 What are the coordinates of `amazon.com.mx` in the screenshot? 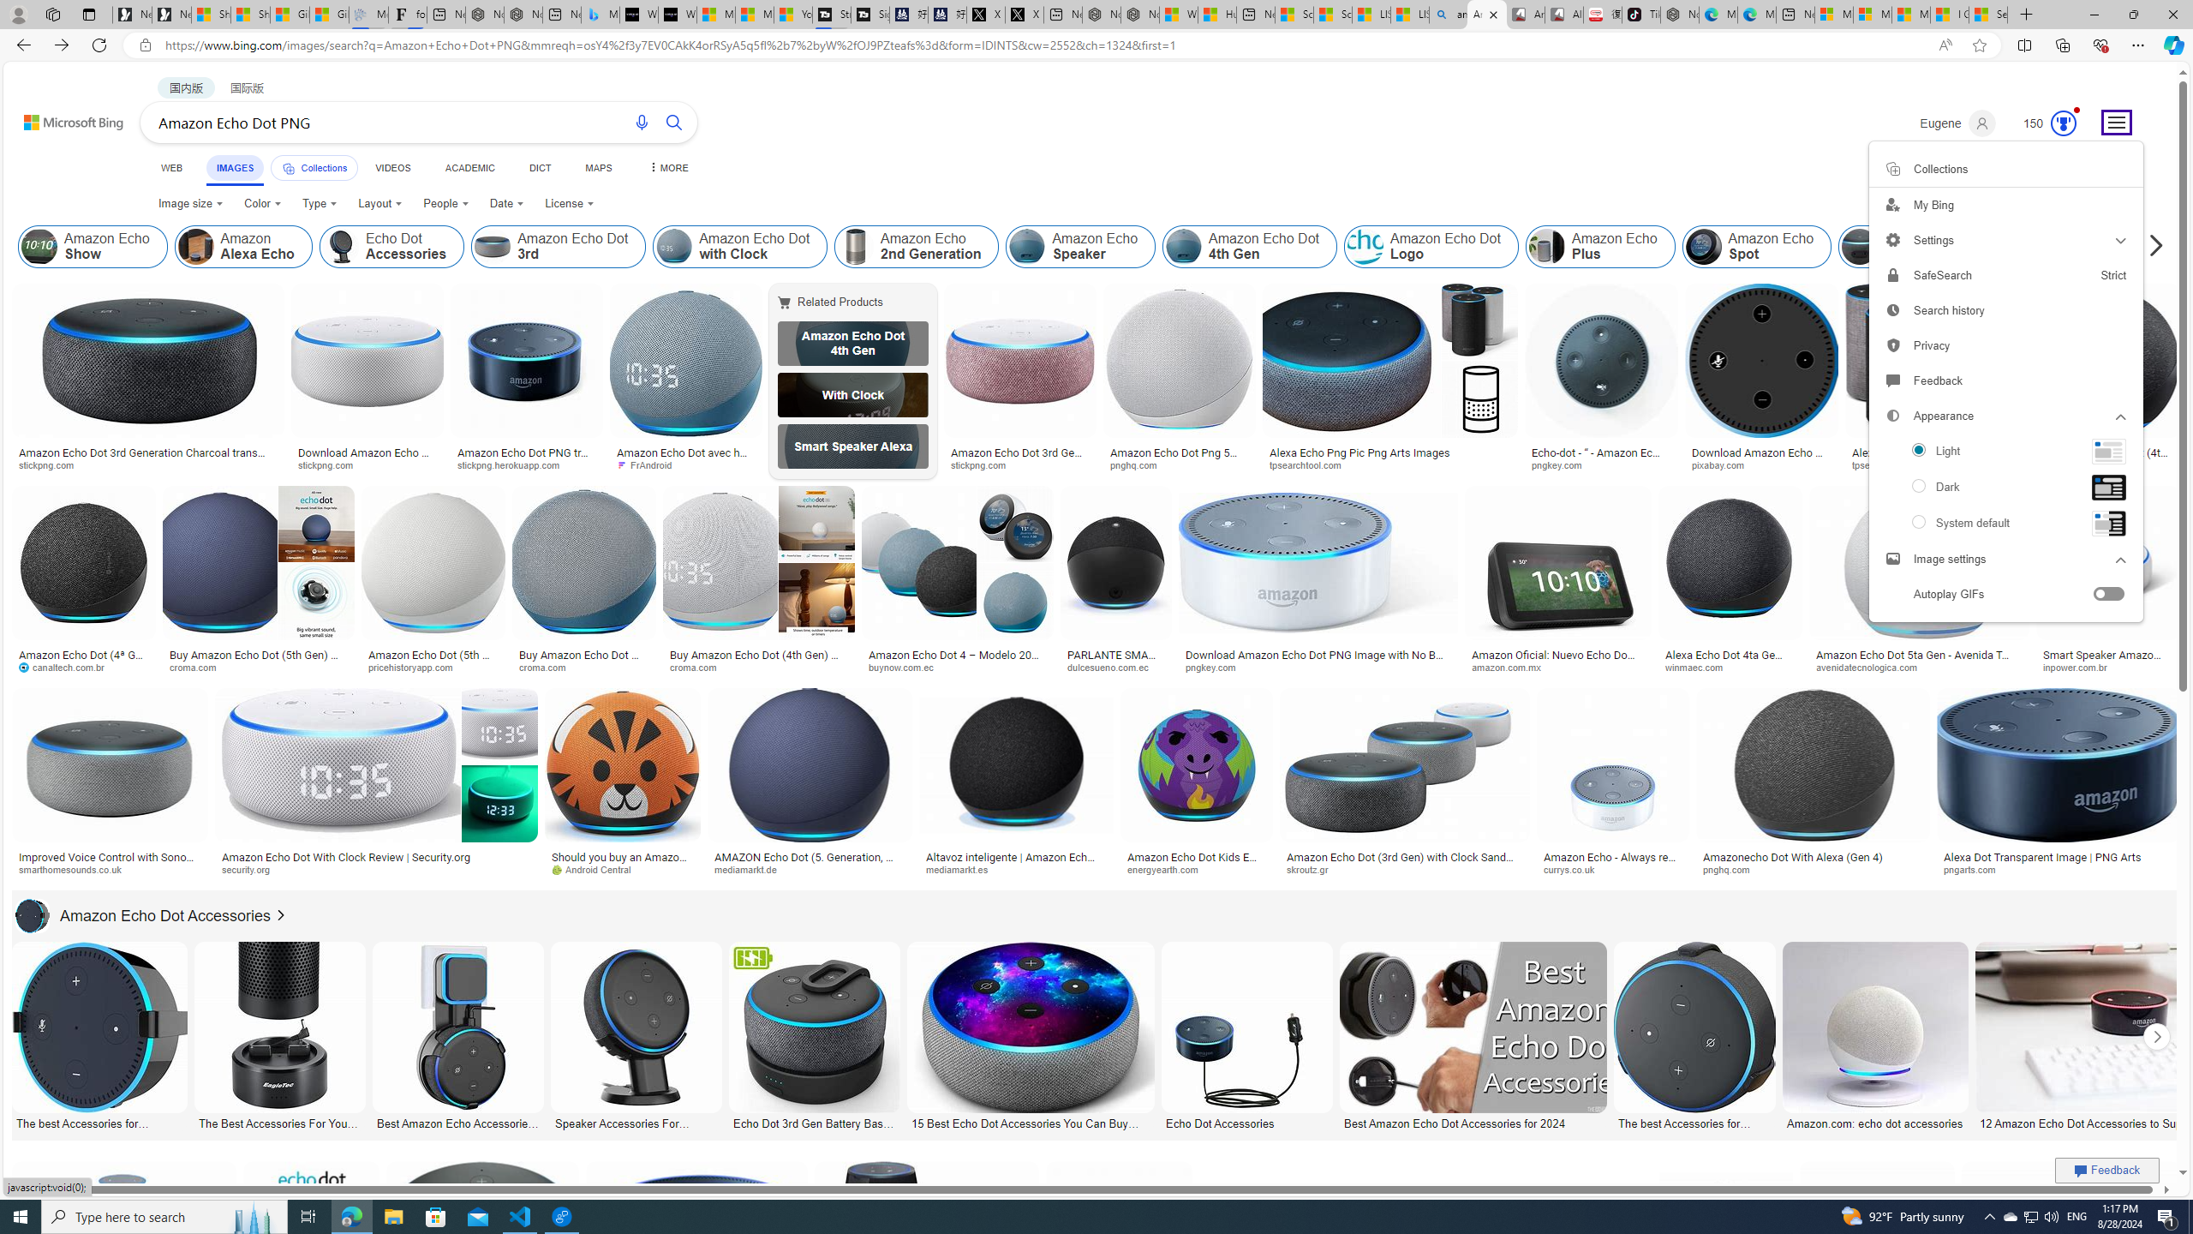 It's located at (1511, 667).